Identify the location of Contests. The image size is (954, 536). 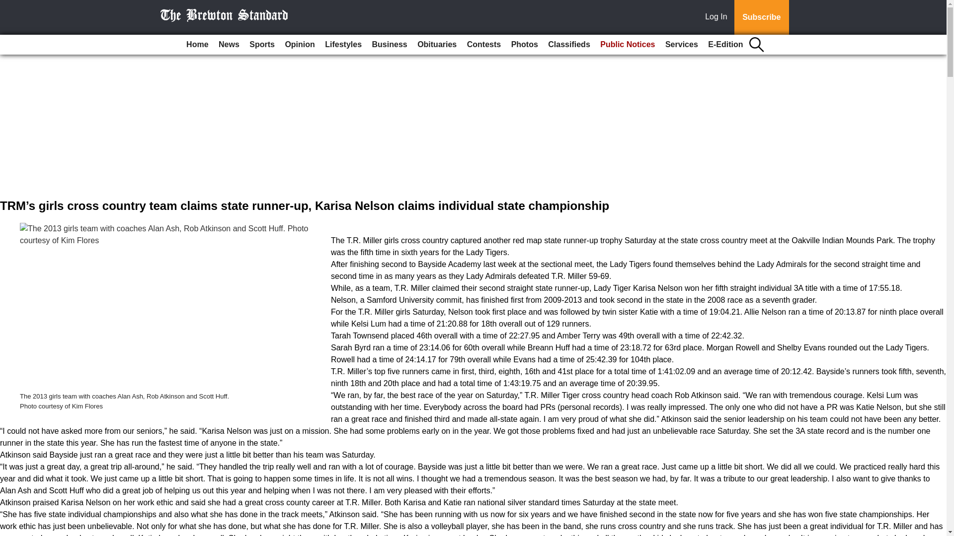
(483, 45).